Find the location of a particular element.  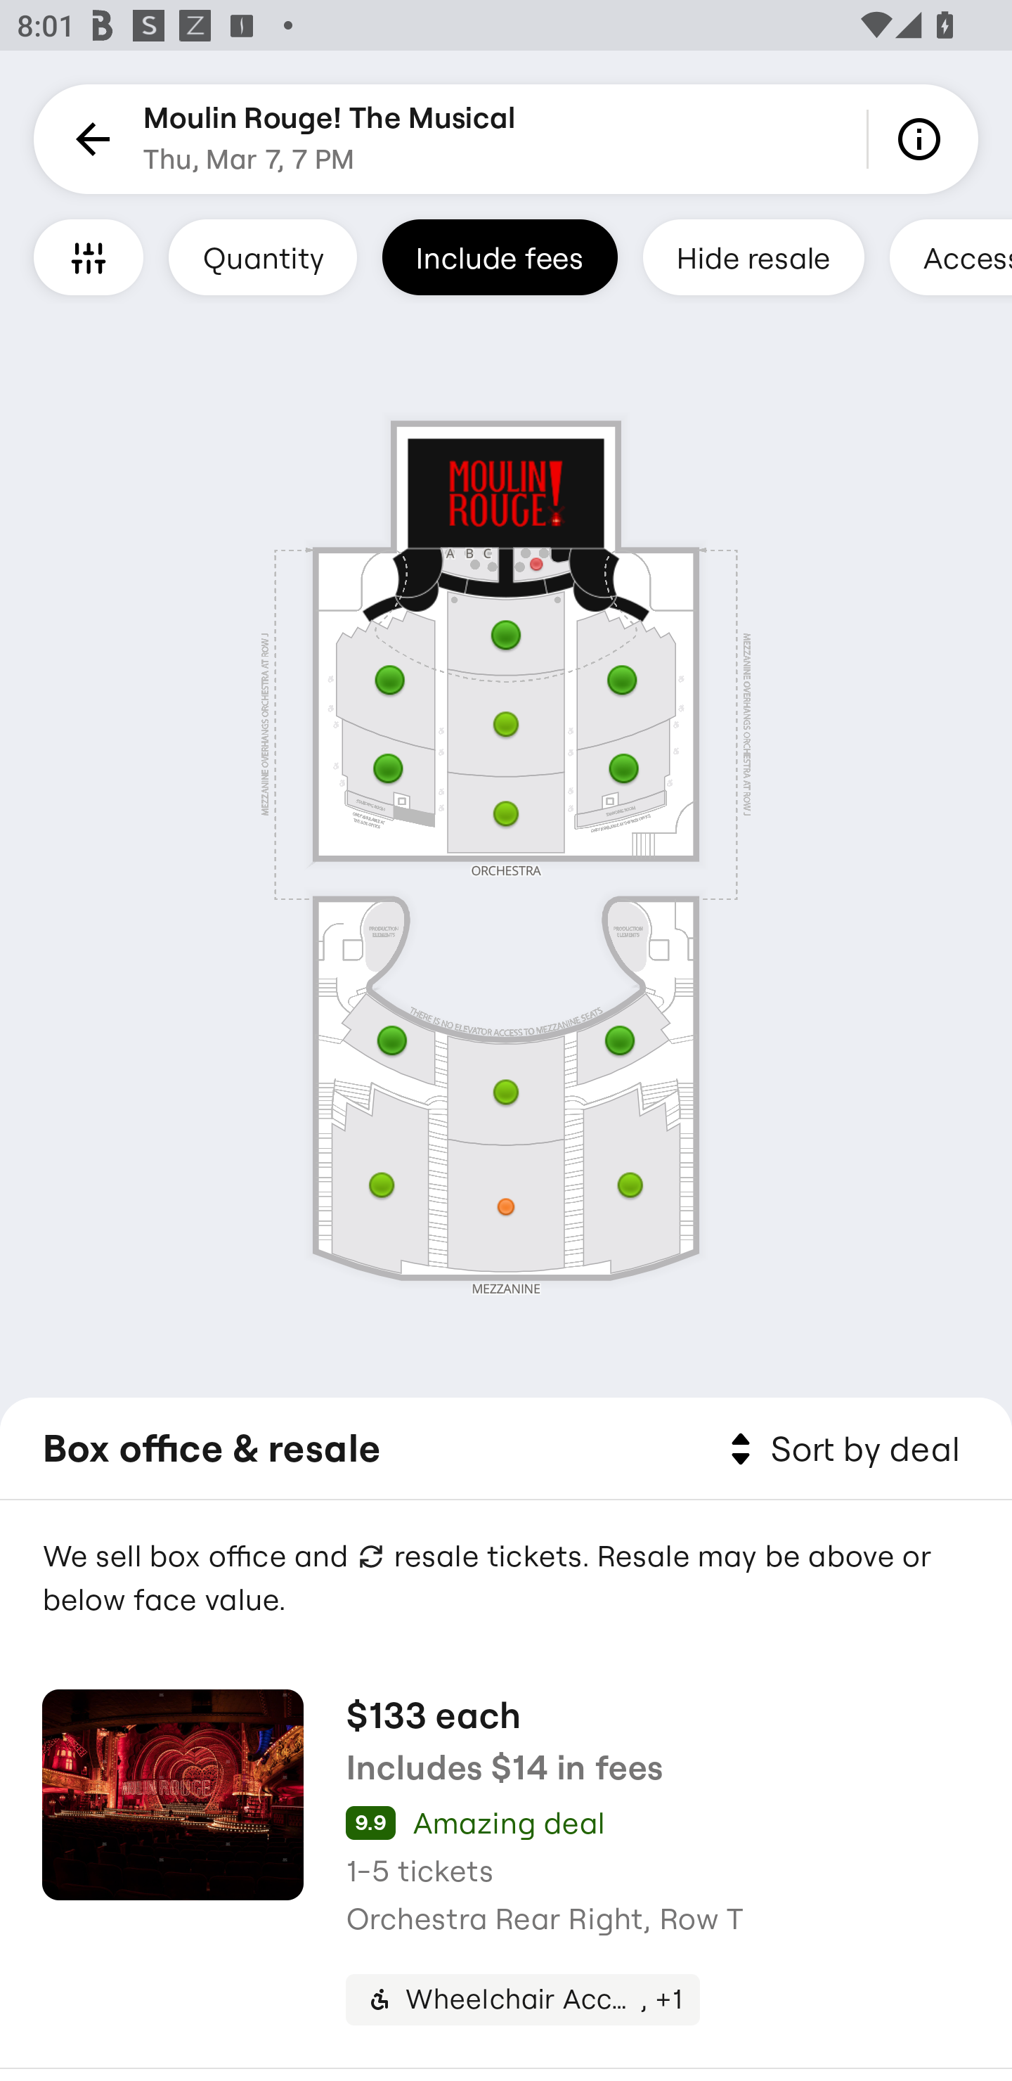

Info is located at coordinates (923, 139).